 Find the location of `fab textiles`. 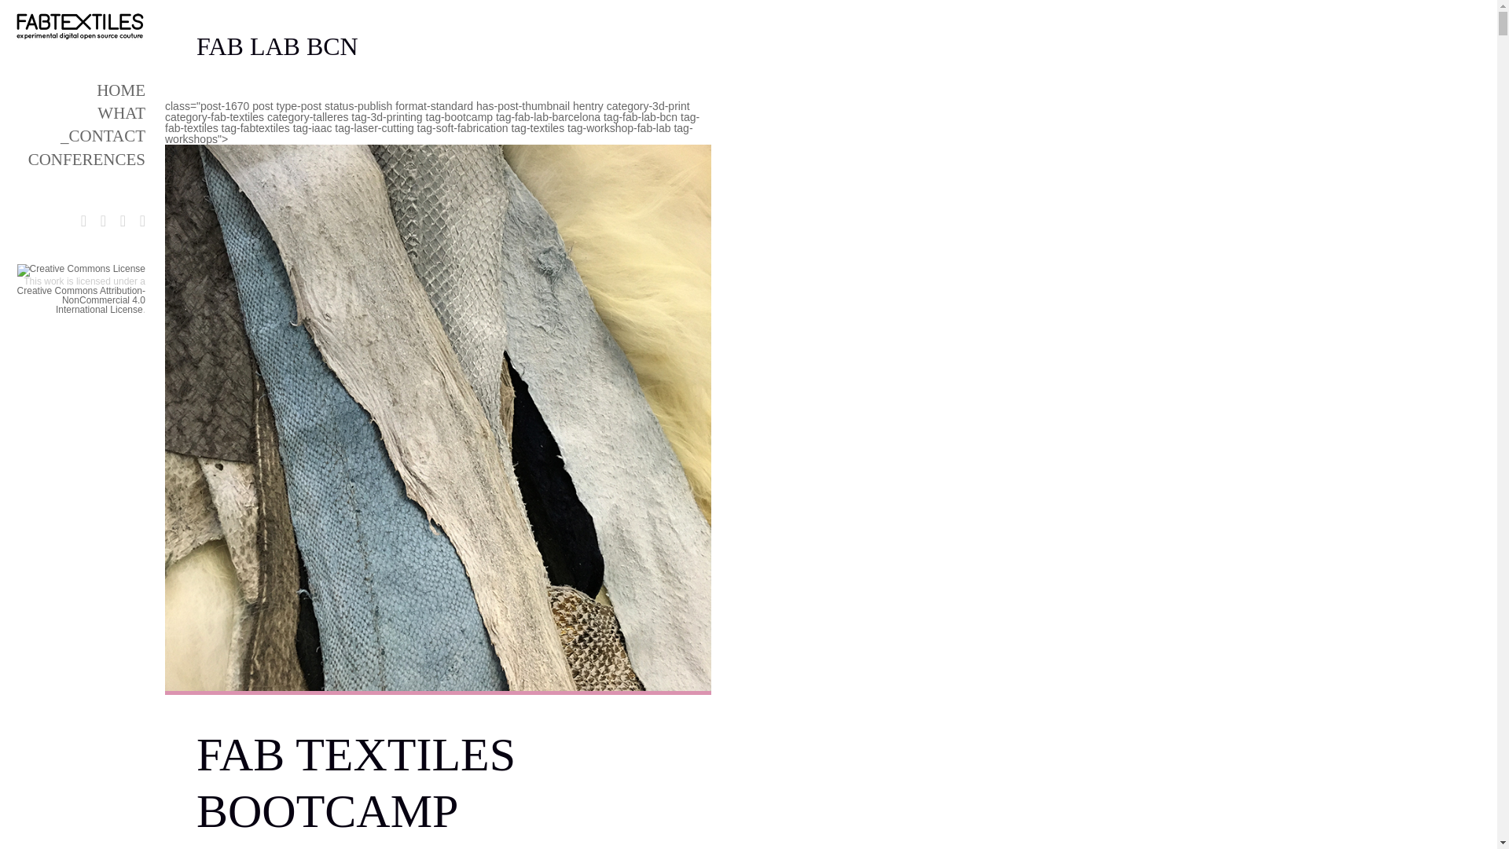

fab textiles is located at coordinates (626, 848).